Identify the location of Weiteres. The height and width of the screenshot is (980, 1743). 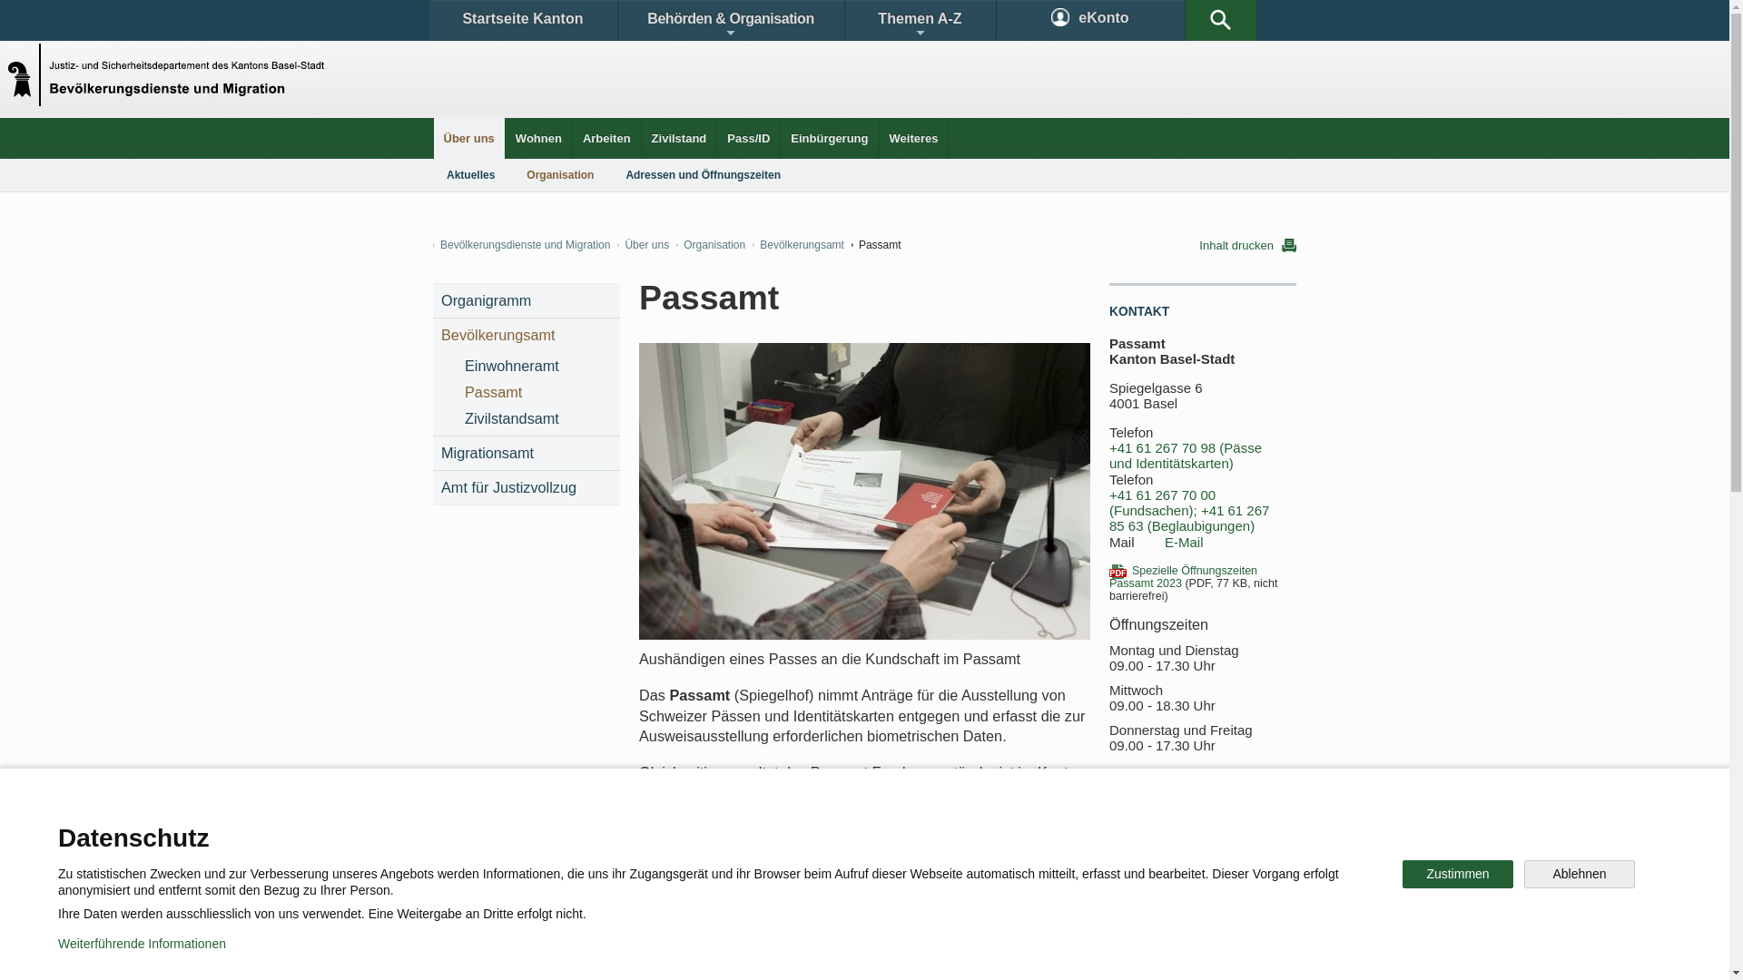
(913, 138).